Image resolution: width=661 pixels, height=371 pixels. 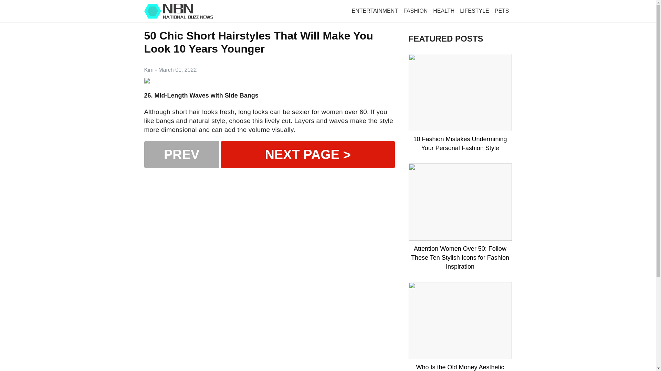 What do you see at coordinates (375, 11) in the screenshot?
I see `ENTERTAINMENT` at bounding box center [375, 11].